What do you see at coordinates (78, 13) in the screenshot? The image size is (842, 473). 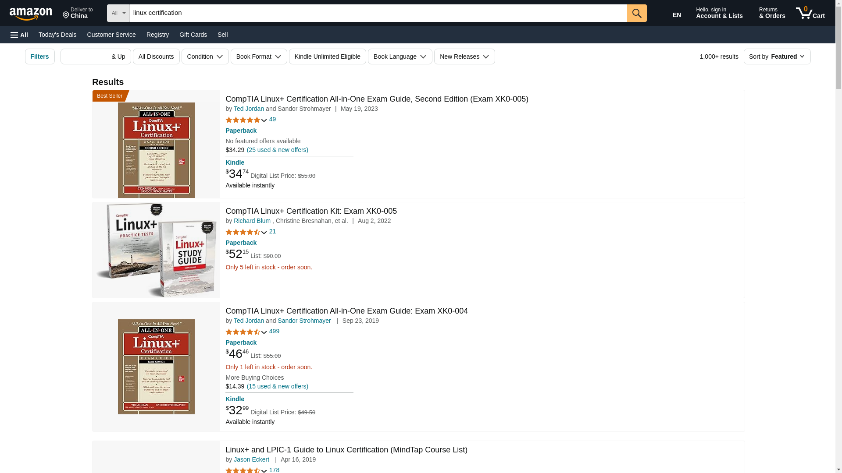 I see `Skip to main content` at bounding box center [78, 13].